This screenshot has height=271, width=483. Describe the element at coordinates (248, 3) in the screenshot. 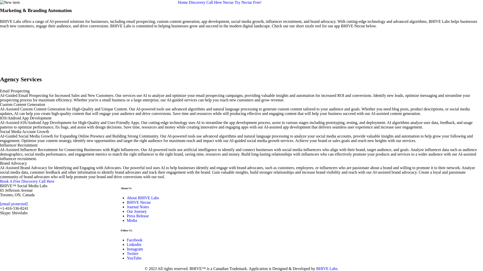

I see `Try Nectar Free!` at that location.